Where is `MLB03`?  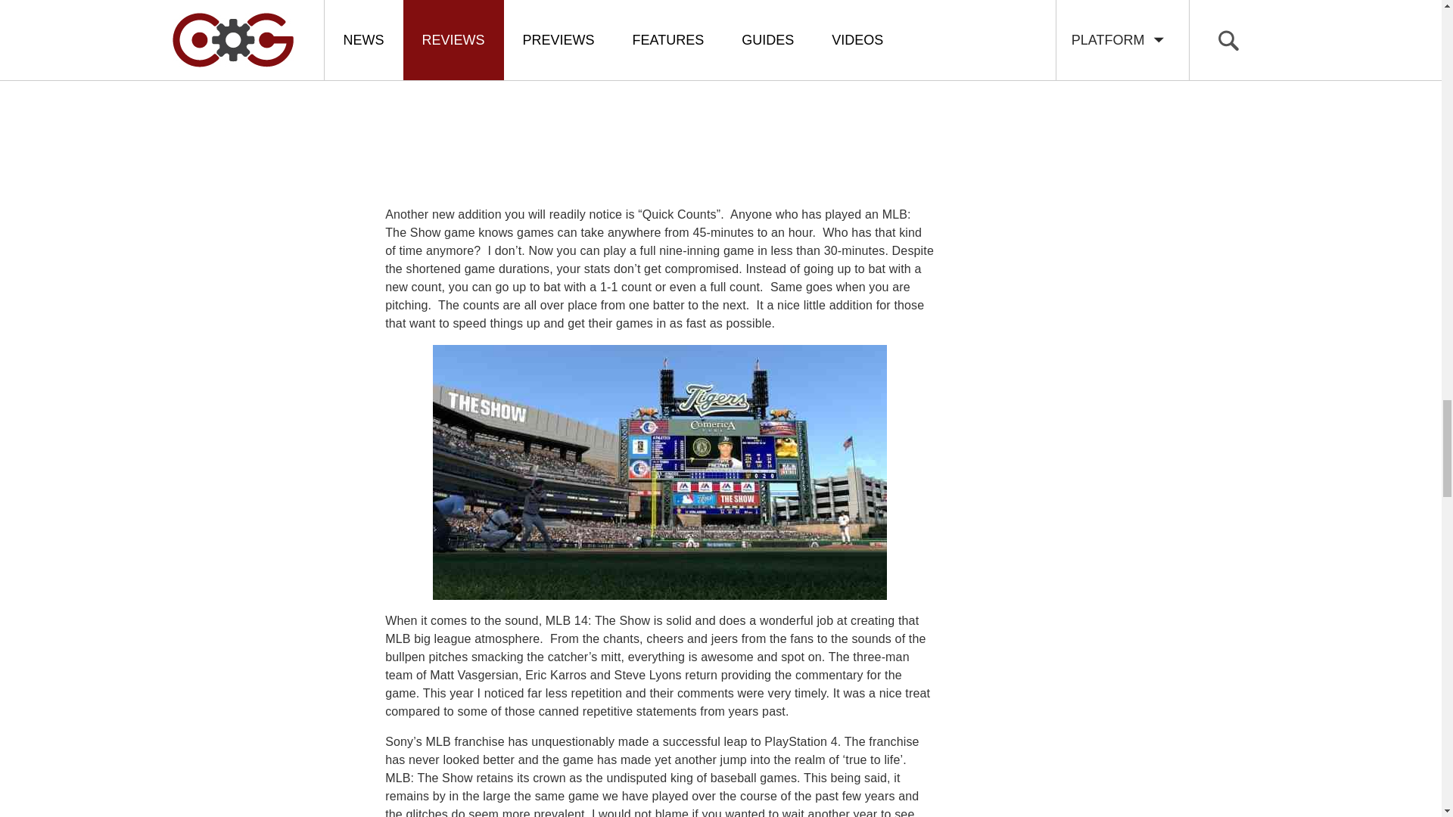
MLB03 is located at coordinates (660, 472).